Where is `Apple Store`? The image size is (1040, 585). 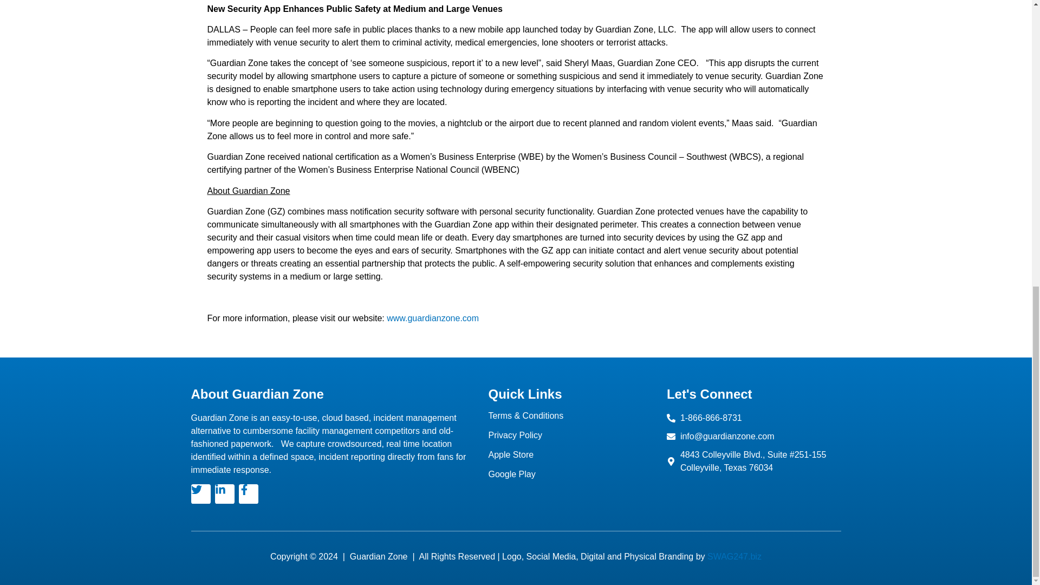 Apple Store is located at coordinates (572, 454).